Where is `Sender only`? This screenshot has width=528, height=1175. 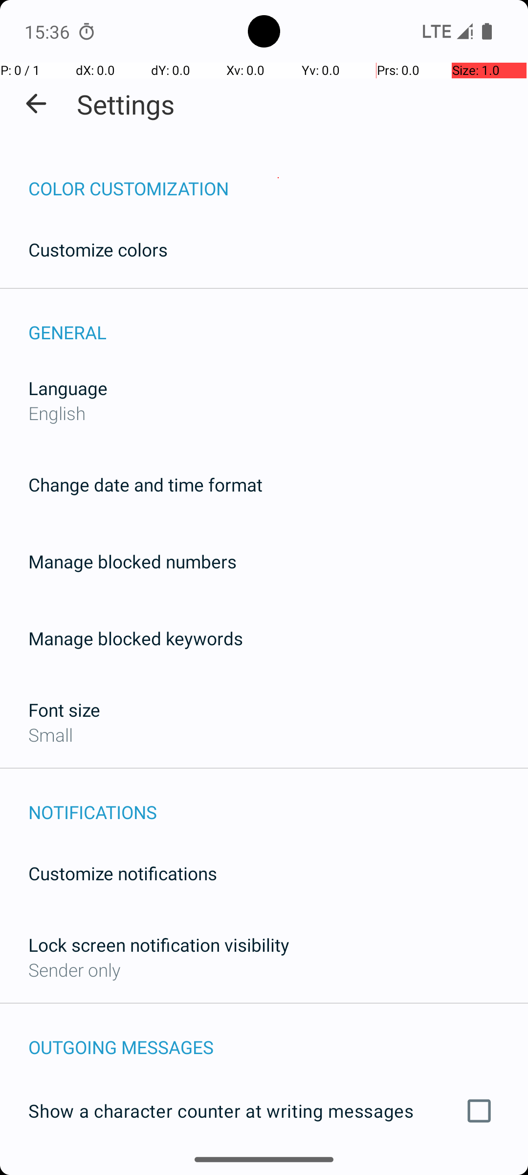 Sender only is located at coordinates (74, 969).